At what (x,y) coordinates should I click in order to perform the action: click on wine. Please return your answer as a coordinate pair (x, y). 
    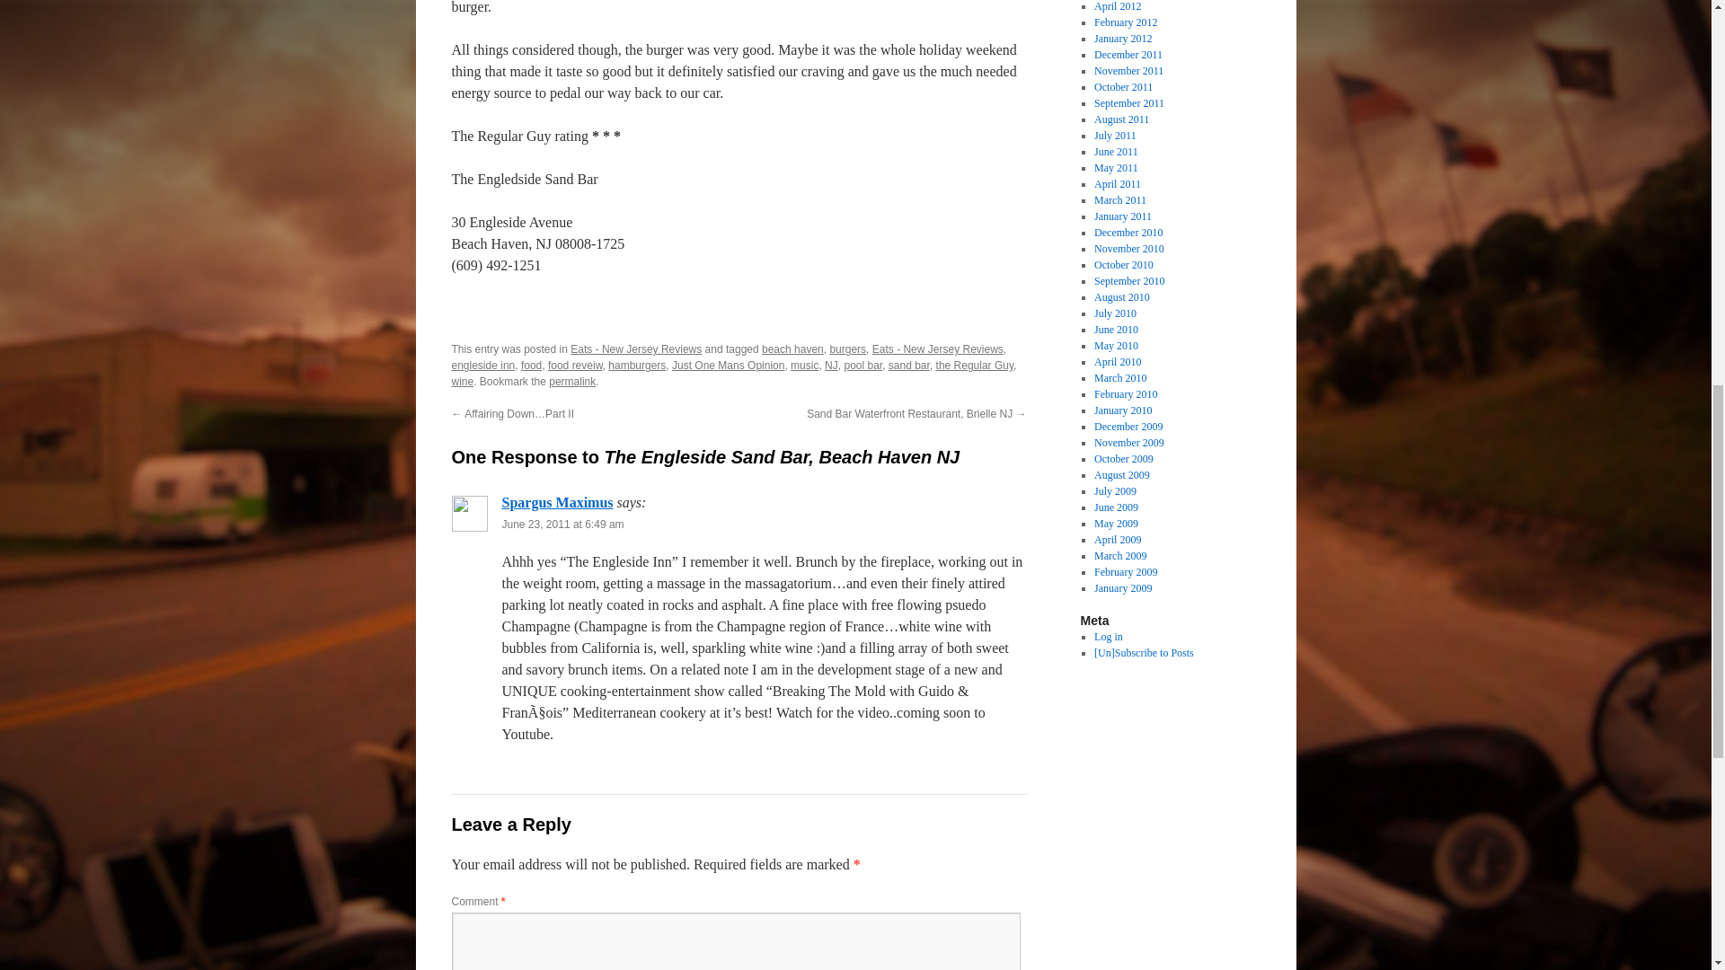
    Looking at the image, I should click on (462, 381).